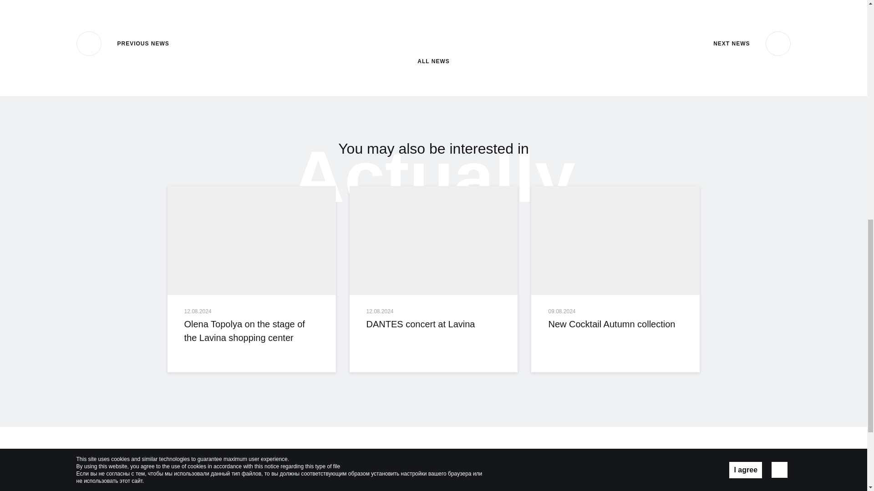 This screenshot has height=491, width=874. What do you see at coordinates (615, 324) in the screenshot?
I see `New Cocktail Autumn collection` at bounding box center [615, 324].